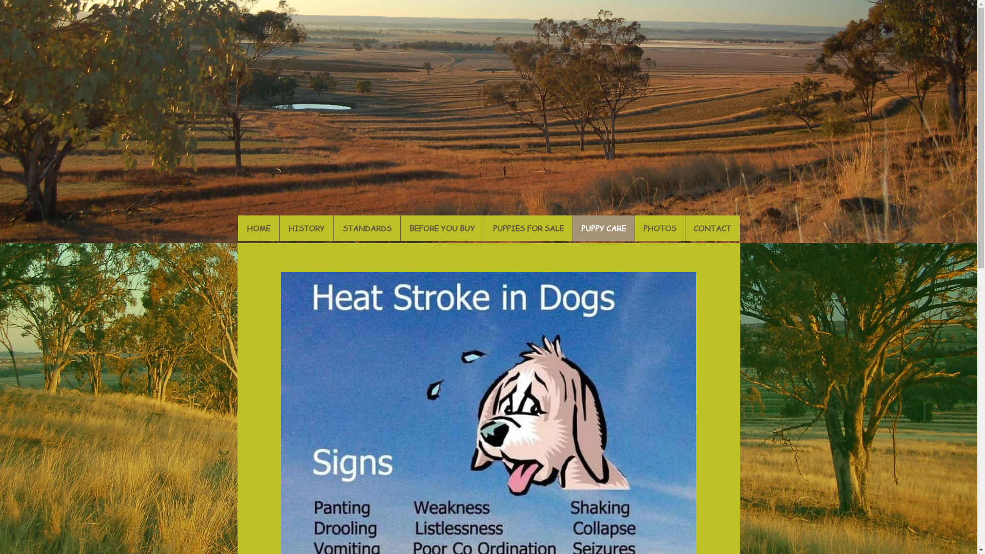 Image resolution: width=985 pixels, height=554 pixels. What do you see at coordinates (527, 228) in the screenshot?
I see `PUPPIES FOR SALE` at bounding box center [527, 228].